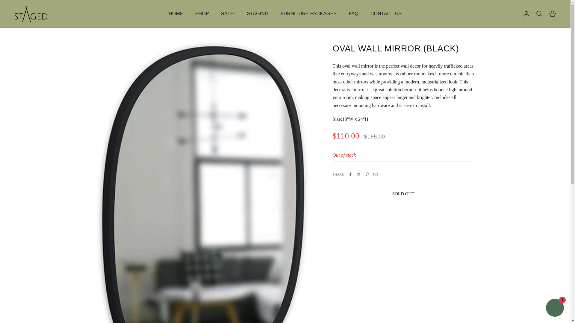 This screenshot has height=323, width=575. What do you see at coordinates (539, 14) in the screenshot?
I see `Open search` at bounding box center [539, 14].